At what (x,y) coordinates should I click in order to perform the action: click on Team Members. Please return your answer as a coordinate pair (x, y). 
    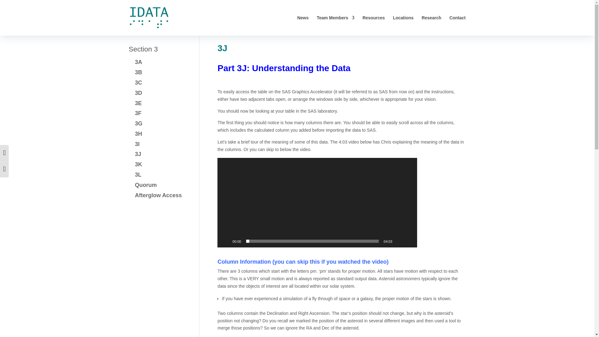
    Looking at the image, I should click on (336, 26).